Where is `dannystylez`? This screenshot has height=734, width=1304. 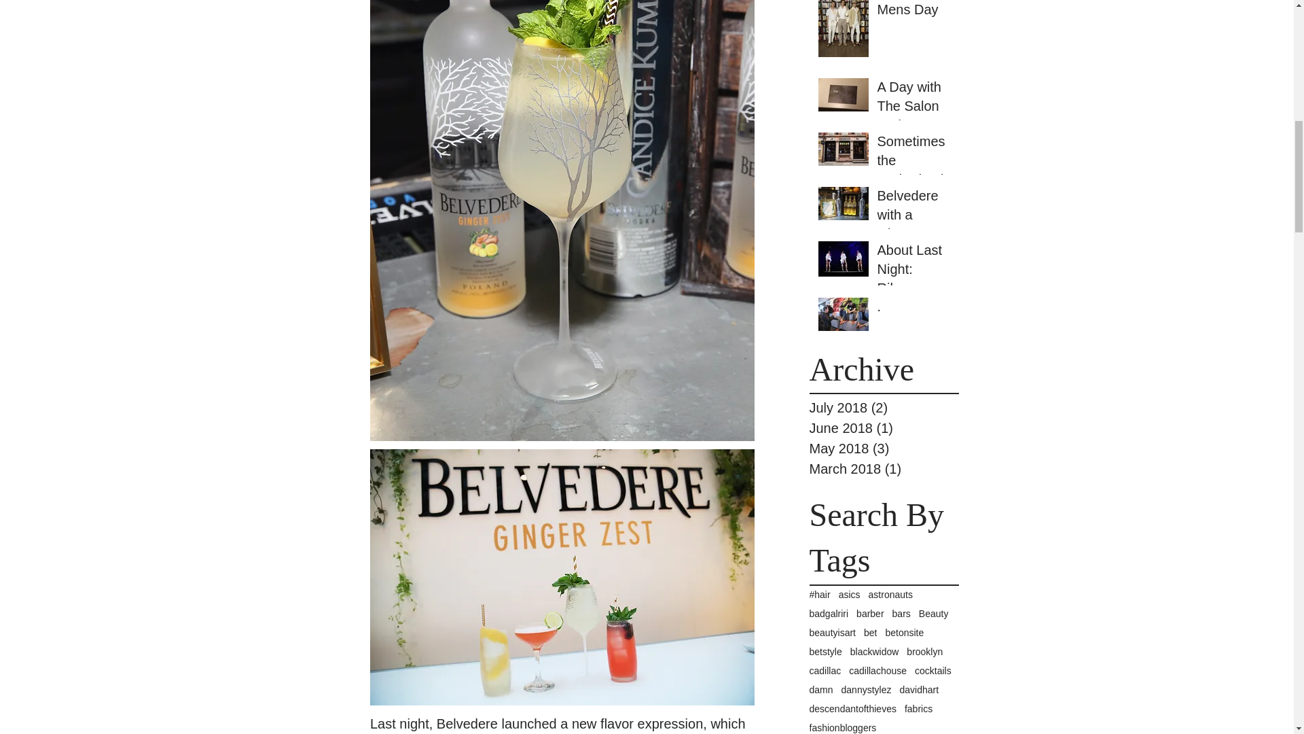
dannystylez is located at coordinates (867, 689).